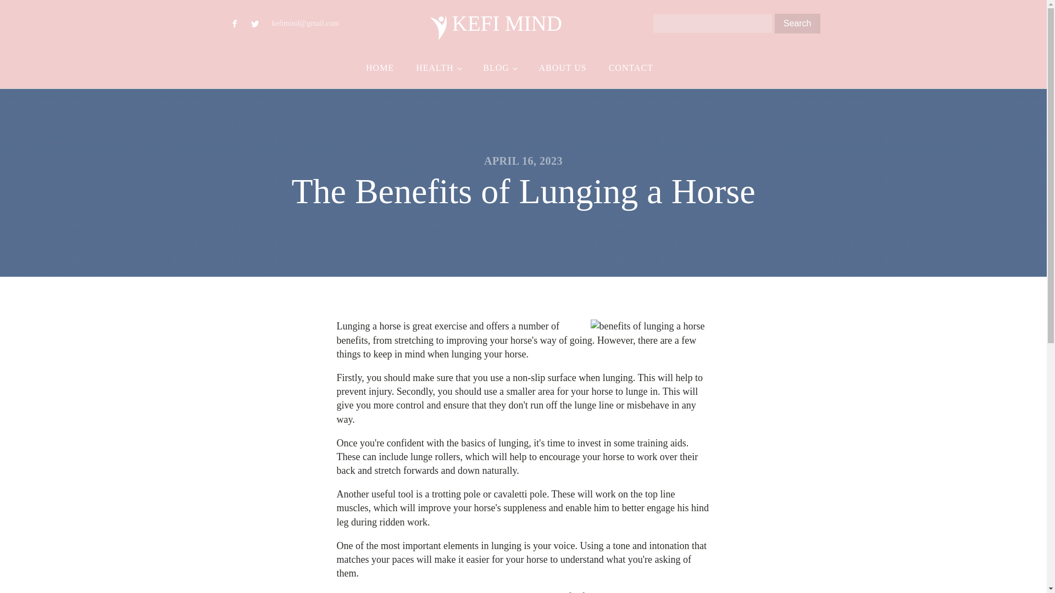 The image size is (1055, 593). Describe the element at coordinates (797, 23) in the screenshot. I see `Search` at that location.